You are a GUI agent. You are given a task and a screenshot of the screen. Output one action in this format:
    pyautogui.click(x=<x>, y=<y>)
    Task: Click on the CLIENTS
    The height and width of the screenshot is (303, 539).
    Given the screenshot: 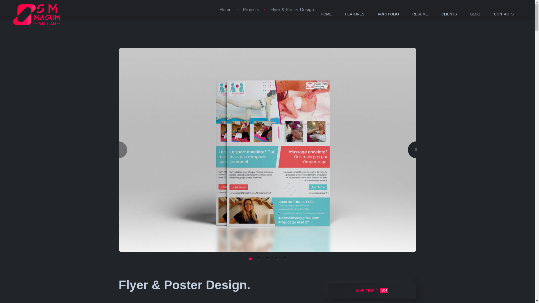 What is the action you would take?
    pyautogui.click(x=449, y=14)
    